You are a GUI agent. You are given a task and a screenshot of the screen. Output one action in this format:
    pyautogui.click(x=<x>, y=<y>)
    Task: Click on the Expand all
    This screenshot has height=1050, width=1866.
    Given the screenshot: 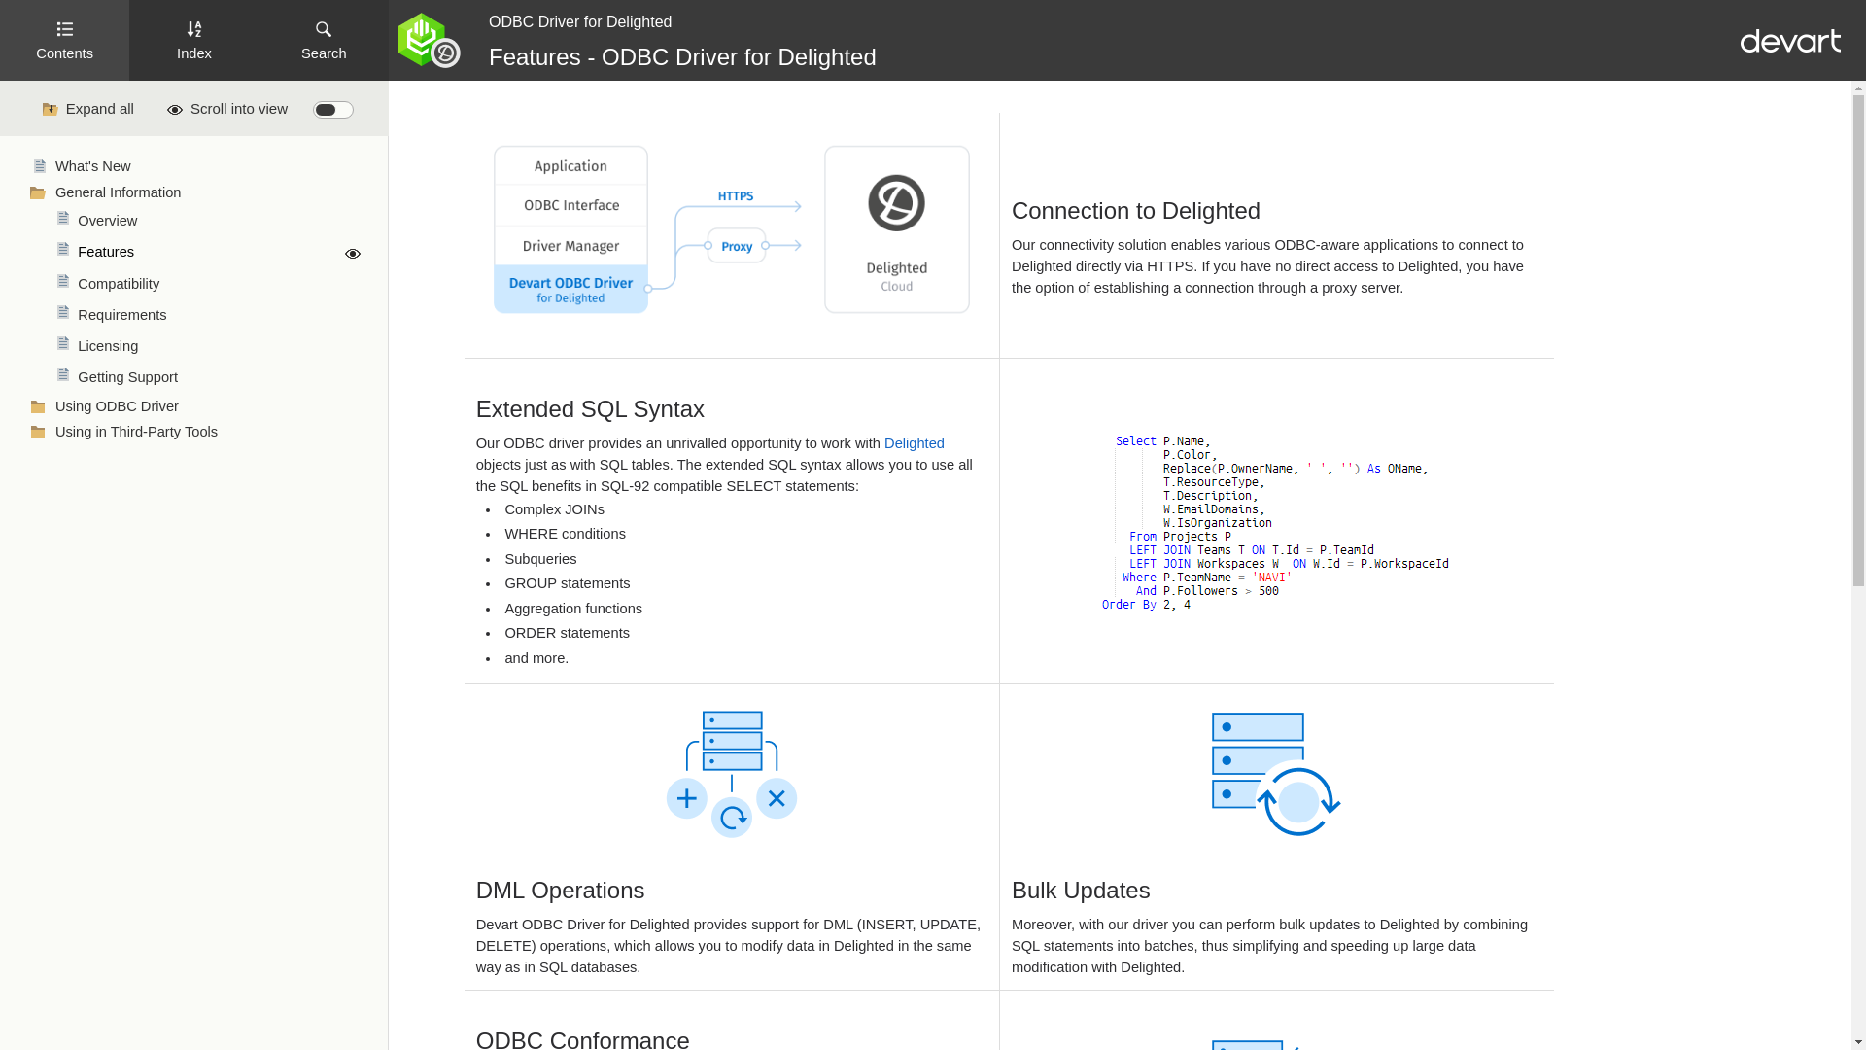 What is the action you would take?
    pyautogui.click(x=89, y=107)
    